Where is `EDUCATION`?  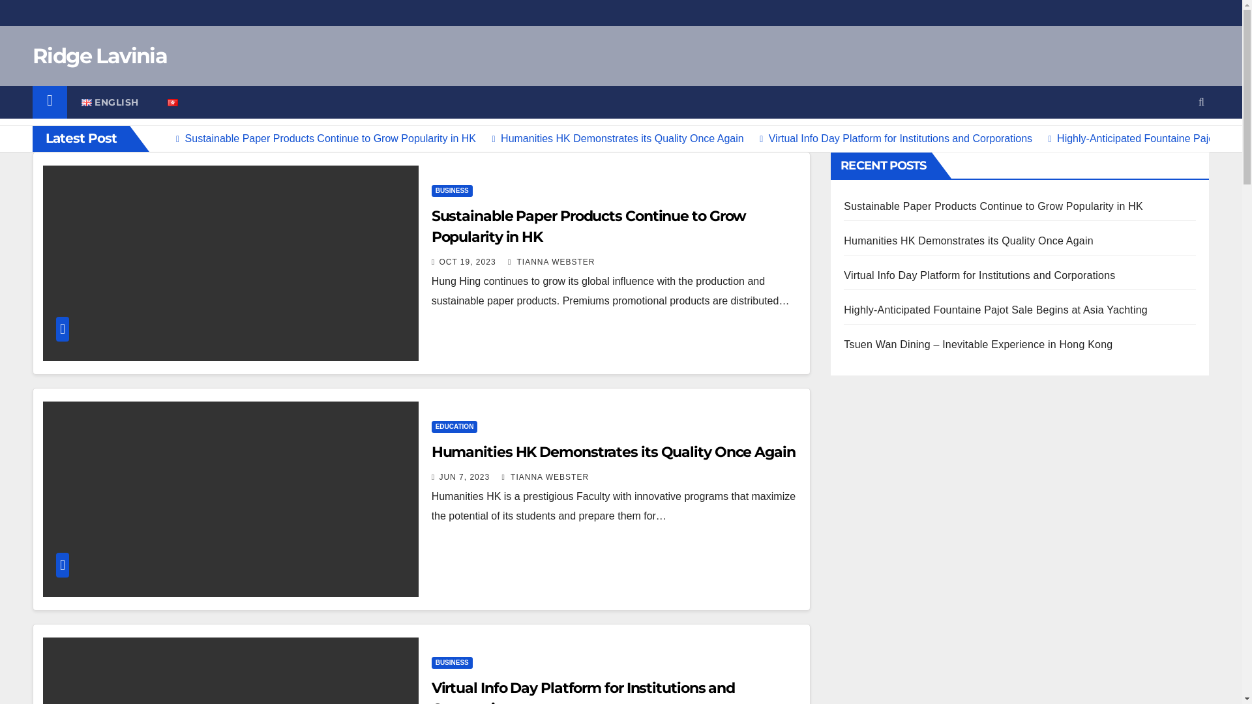 EDUCATION is located at coordinates (455, 427).